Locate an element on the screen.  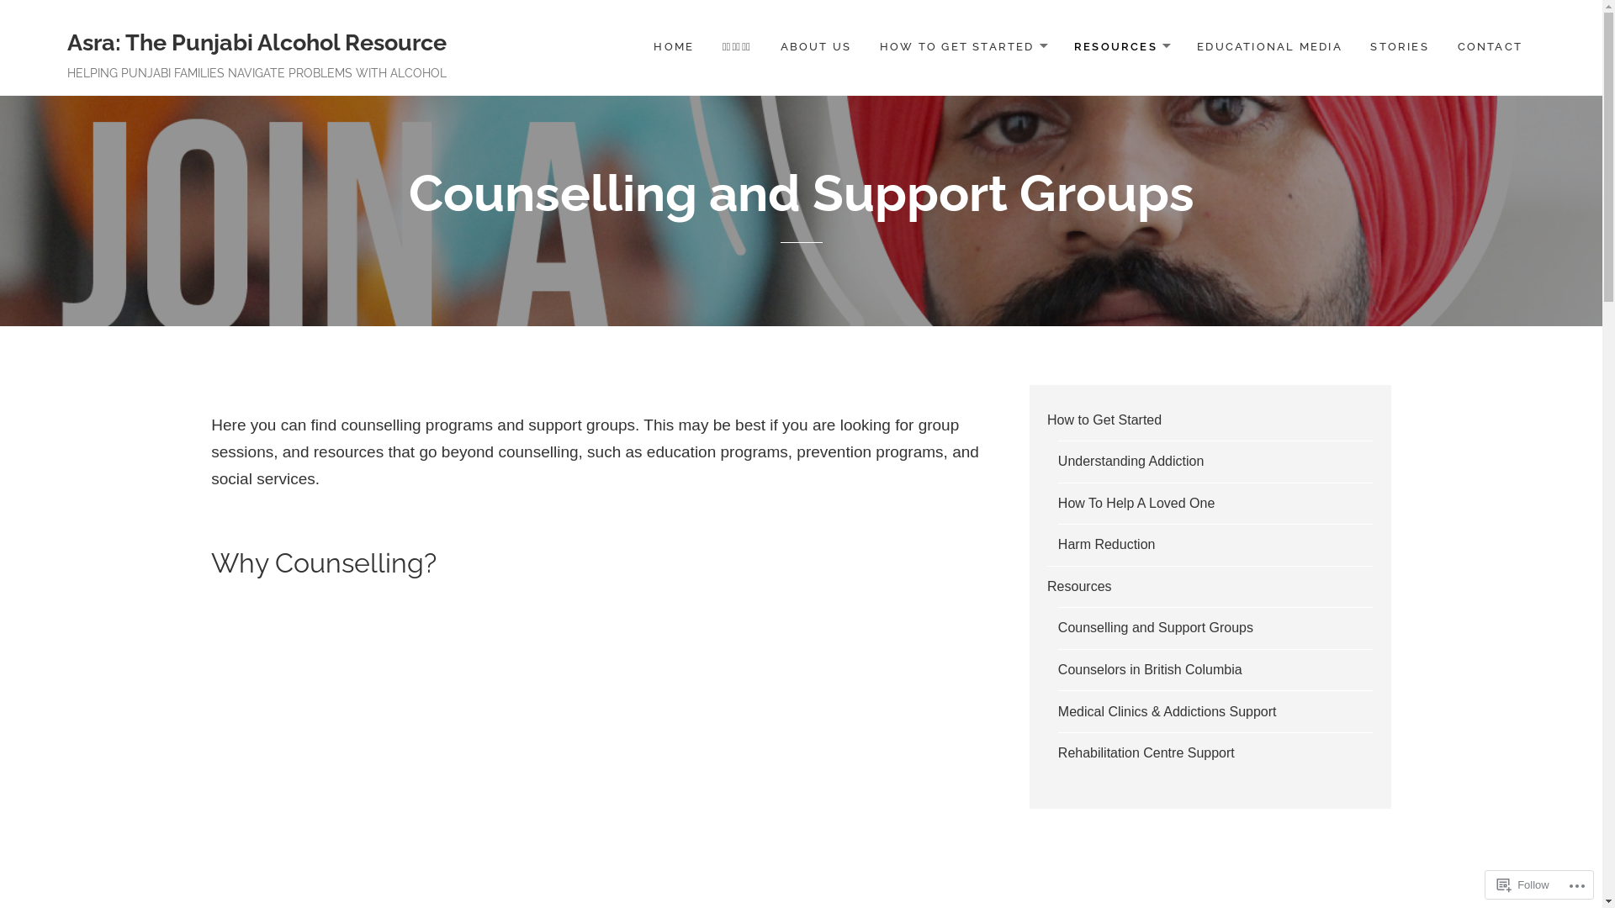
Asra: The Punjabi Alcohol Resource is located at coordinates (257, 42).